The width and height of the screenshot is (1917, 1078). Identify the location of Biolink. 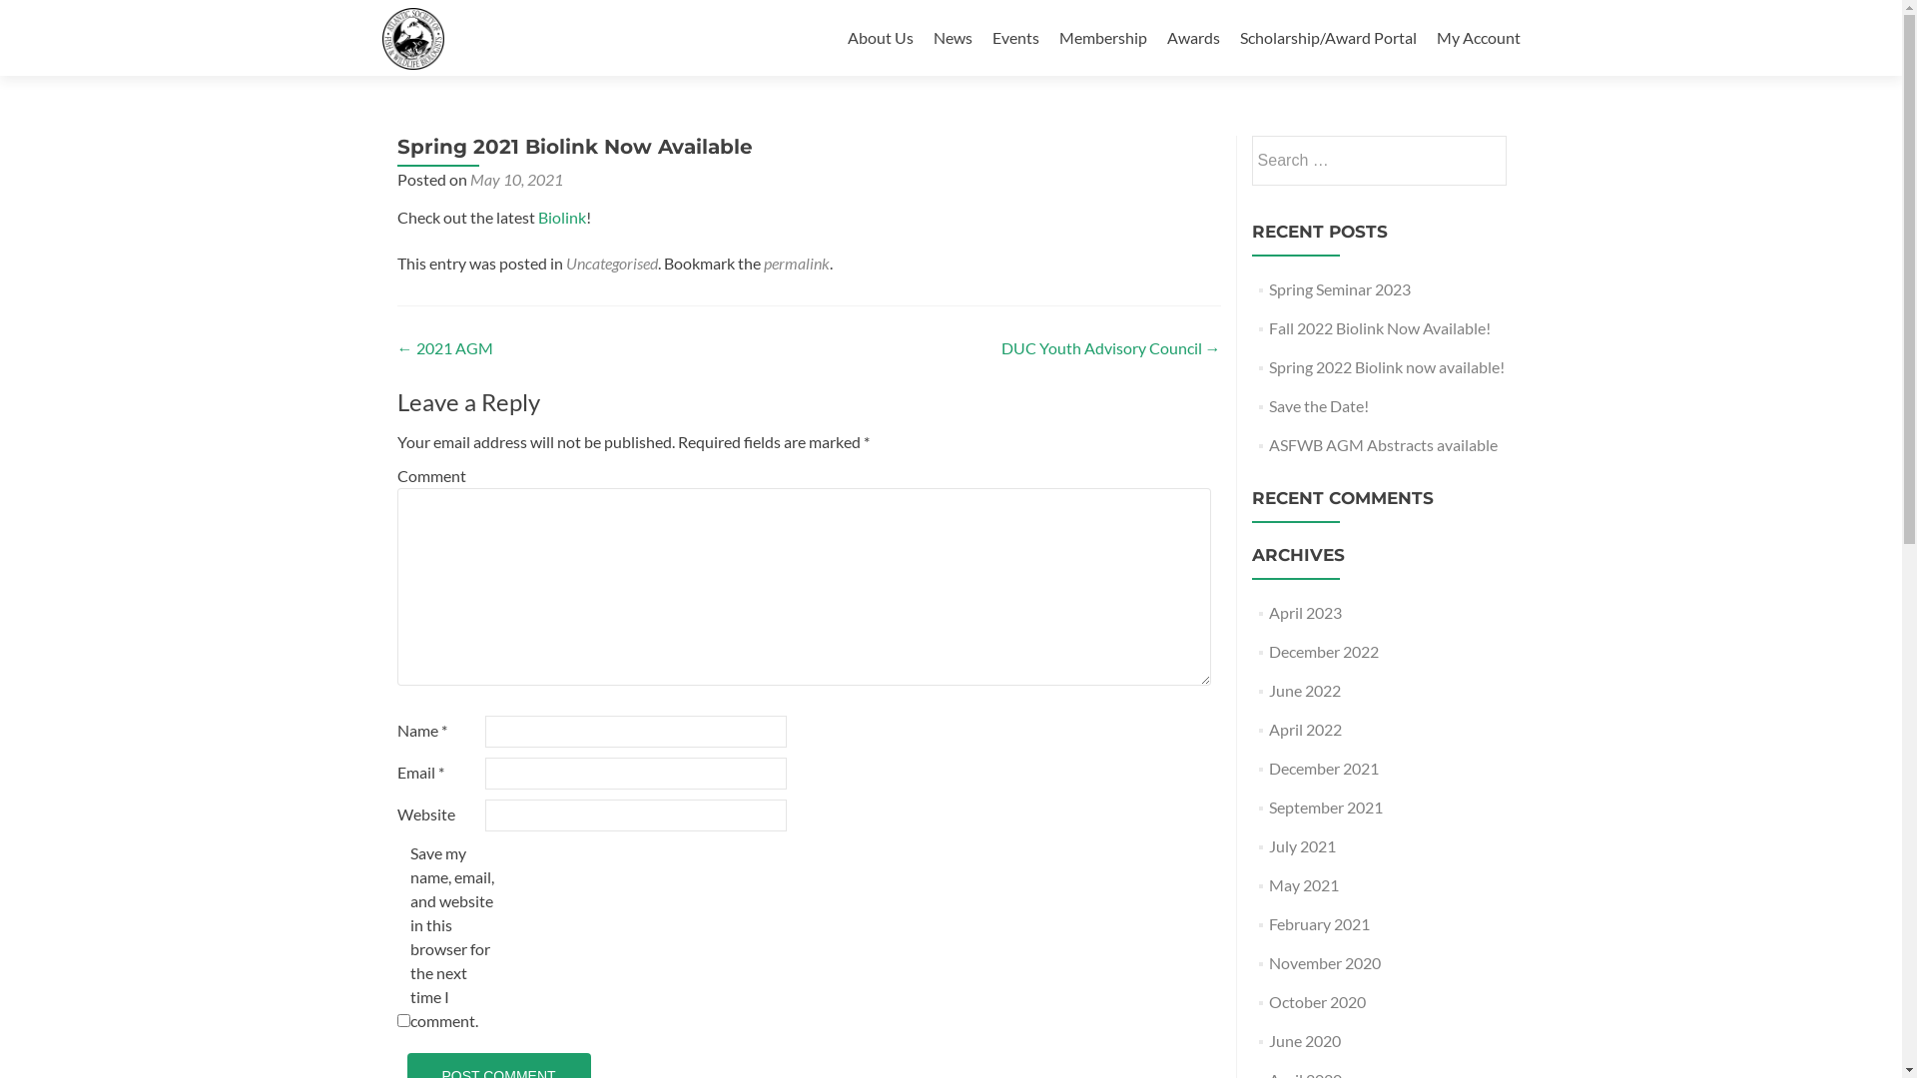
(561, 218).